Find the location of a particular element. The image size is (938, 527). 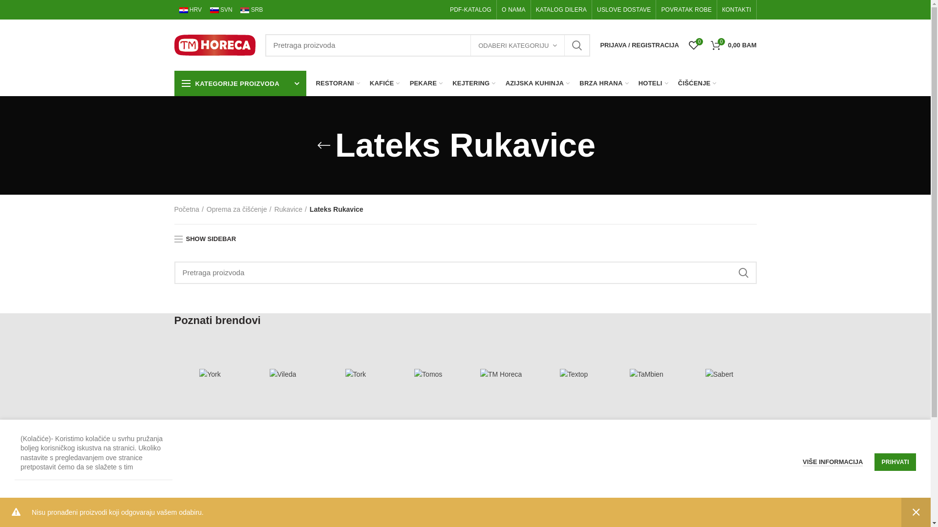

RESTORANI is located at coordinates (338, 83).